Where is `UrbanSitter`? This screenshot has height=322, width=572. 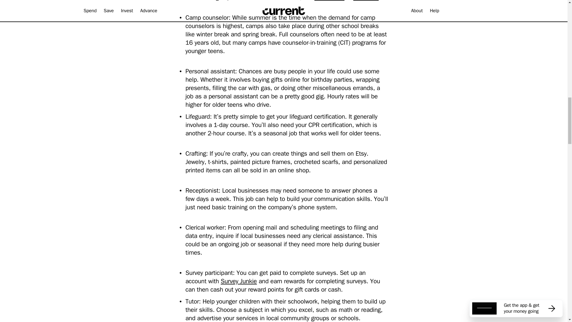
UrbanSitter is located at coordinates (329, 1).